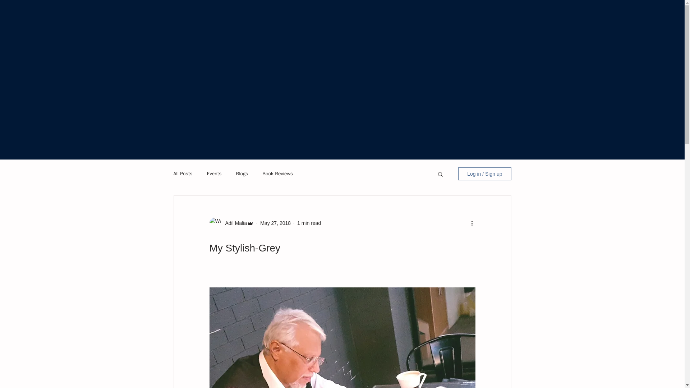 The image size is (690, 388). What do you see at coordinates (309, 223) in the screenshot?
I see `1 min read` at bounding box center [309, 223].